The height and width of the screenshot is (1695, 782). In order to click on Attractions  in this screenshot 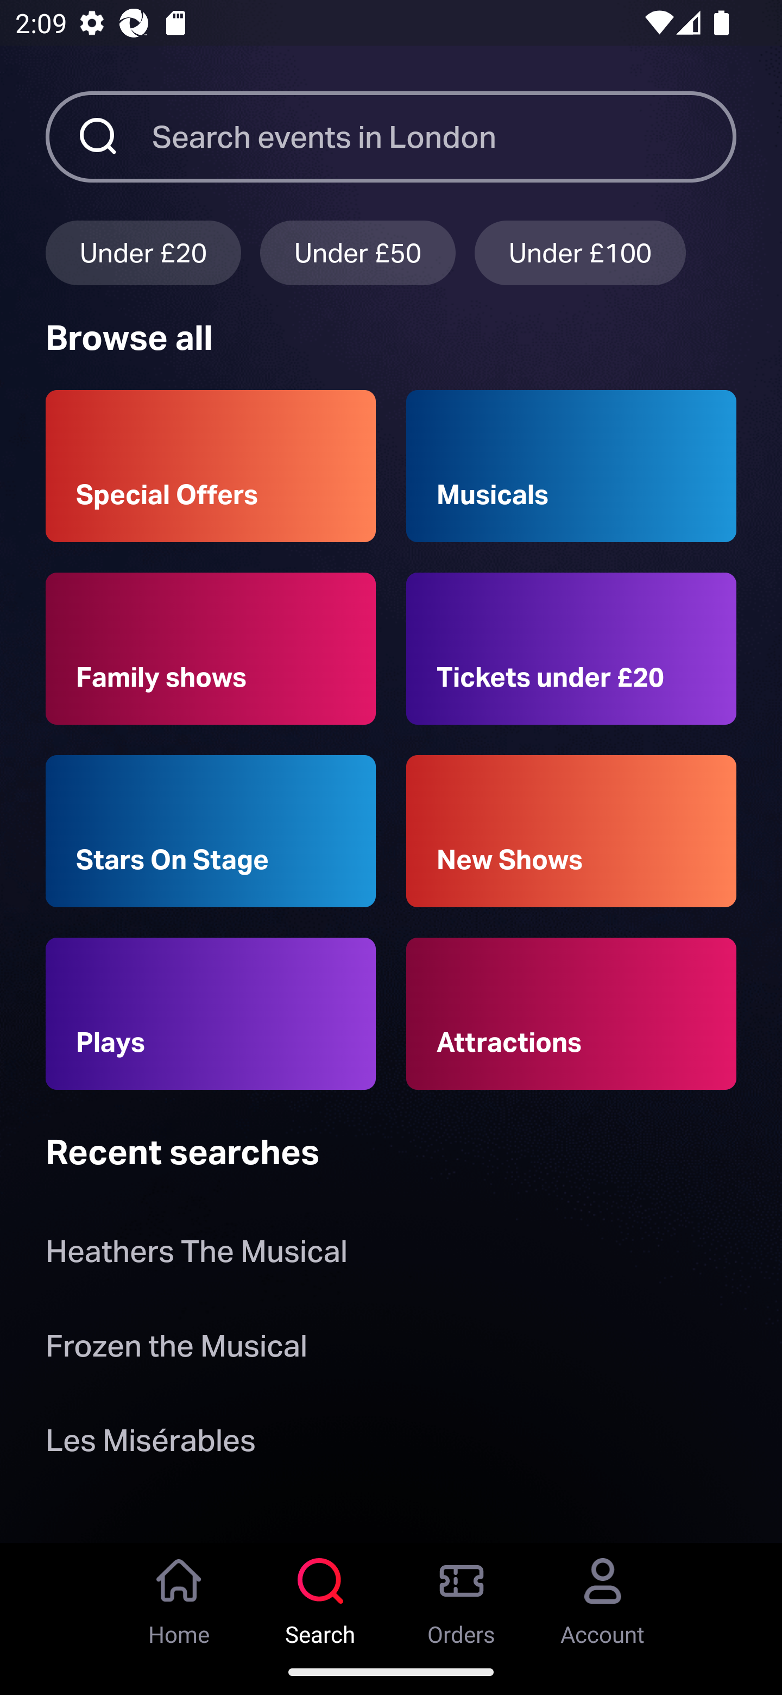, I will do `click(571, 1014)`.